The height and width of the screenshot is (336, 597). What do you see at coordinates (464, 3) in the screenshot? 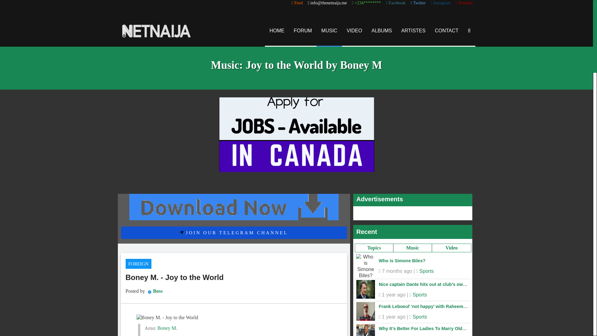
I see `Youtube` at bounding box center [464, 3].